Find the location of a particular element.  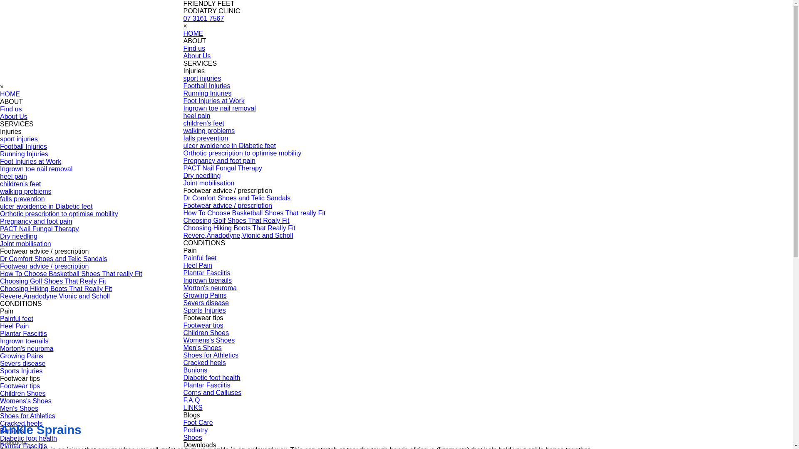

Heel Pain is located at coordinates (14, 326).